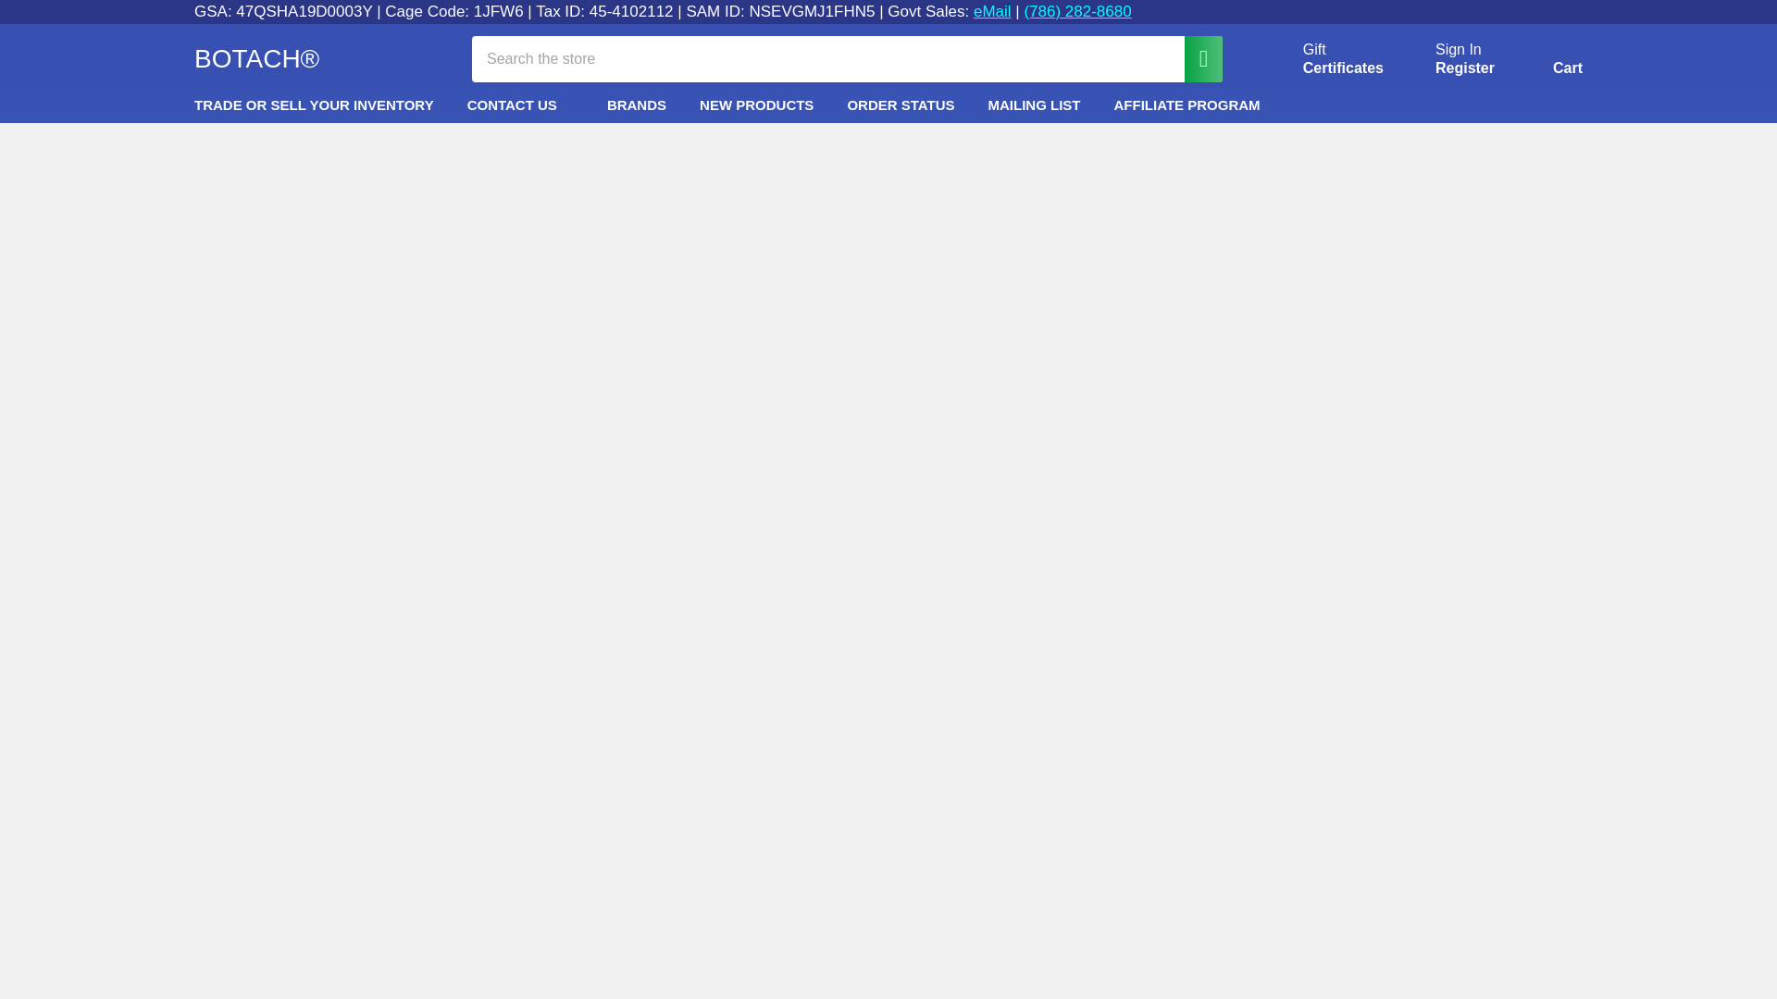 The height and width of the screenshot is (999, 1777). Describe the element at coordinates (1459, 50) in the screenshot. I see `Sign In` at that location.